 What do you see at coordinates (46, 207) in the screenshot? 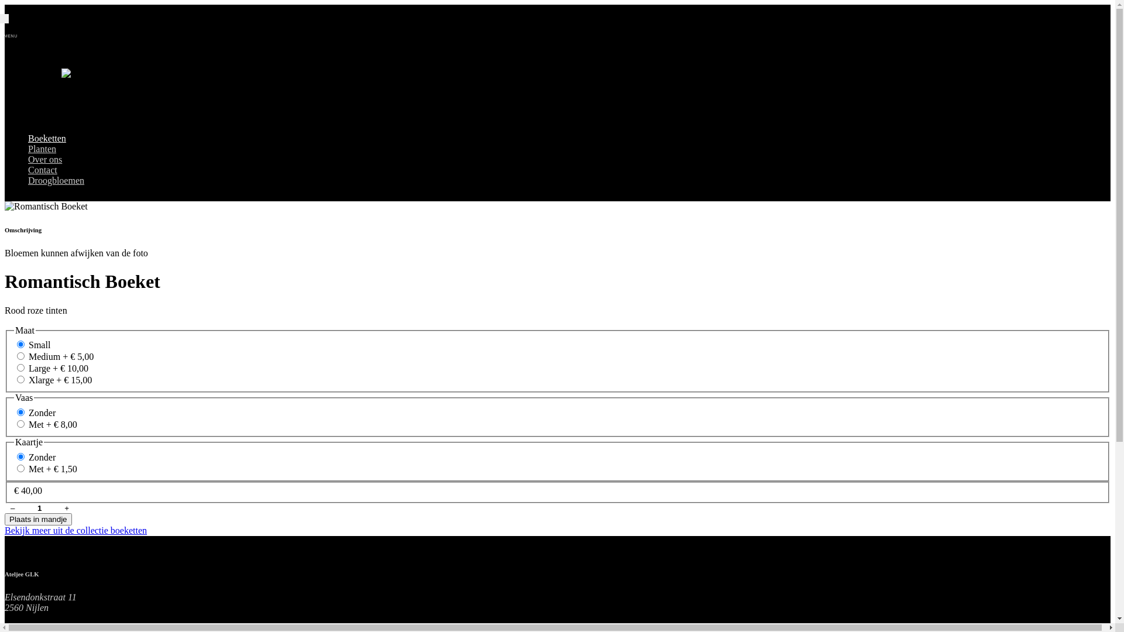
I see `Romantisch Boeket` at bounding box center [46, 207].